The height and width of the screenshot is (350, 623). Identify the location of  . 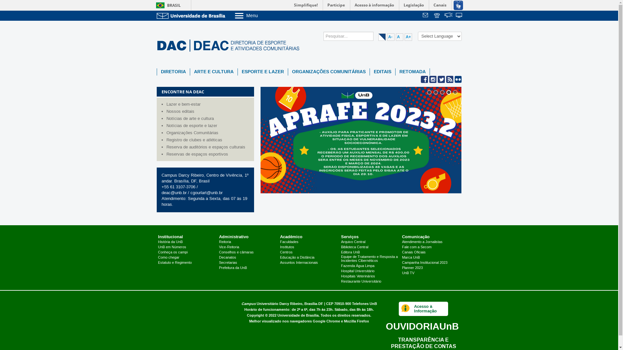
(459, 16).